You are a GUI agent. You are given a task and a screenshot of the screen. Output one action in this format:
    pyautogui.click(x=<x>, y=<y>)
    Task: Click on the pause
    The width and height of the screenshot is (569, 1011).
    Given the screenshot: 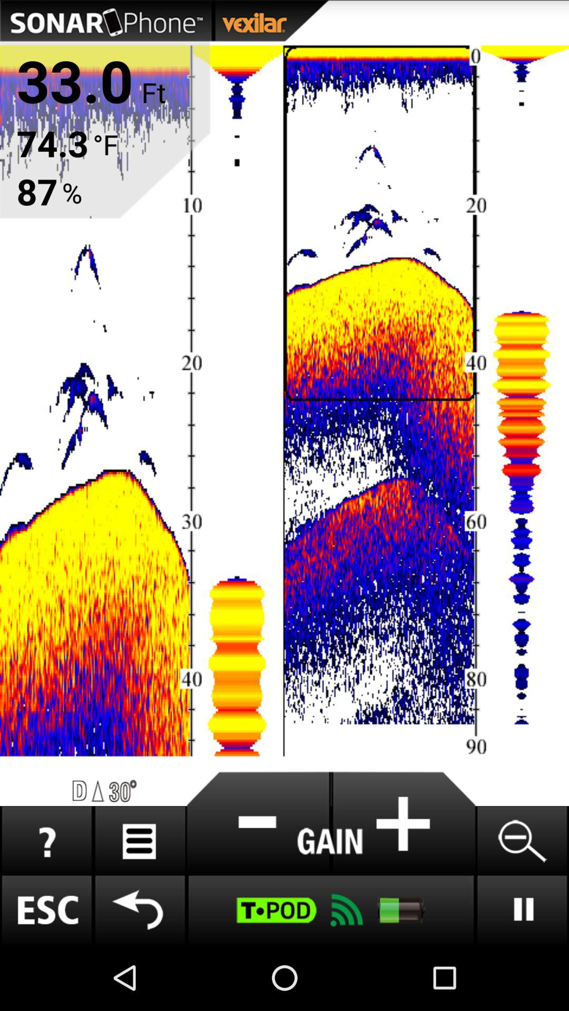 What is the action you would take?
    pyautogui.click(x=522, y=910)
    